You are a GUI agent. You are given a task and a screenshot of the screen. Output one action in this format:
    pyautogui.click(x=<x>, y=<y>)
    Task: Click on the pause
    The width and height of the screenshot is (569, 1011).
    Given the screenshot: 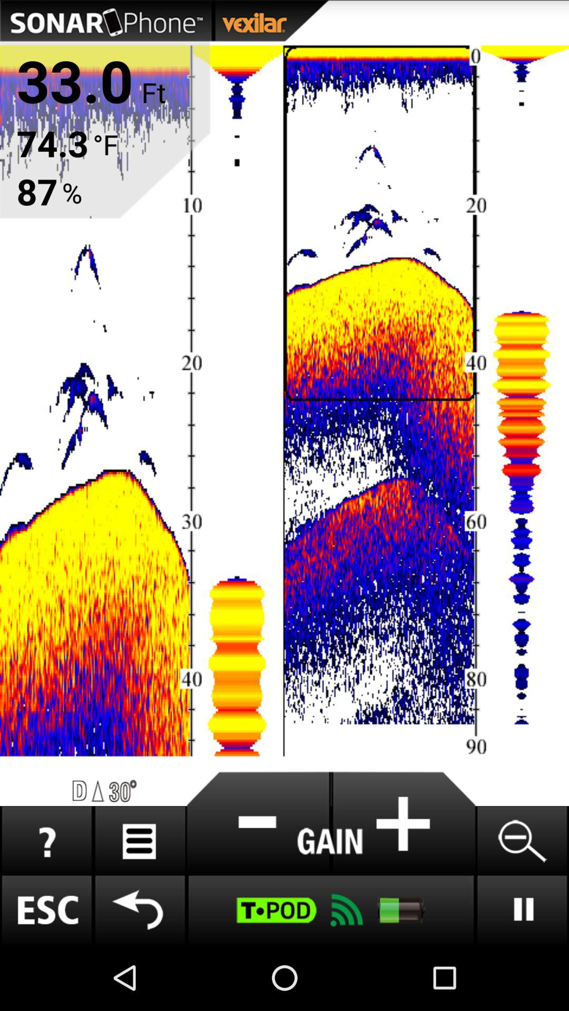 What is the action you would take?
    pyautogui.click(x=522, y=910)
    